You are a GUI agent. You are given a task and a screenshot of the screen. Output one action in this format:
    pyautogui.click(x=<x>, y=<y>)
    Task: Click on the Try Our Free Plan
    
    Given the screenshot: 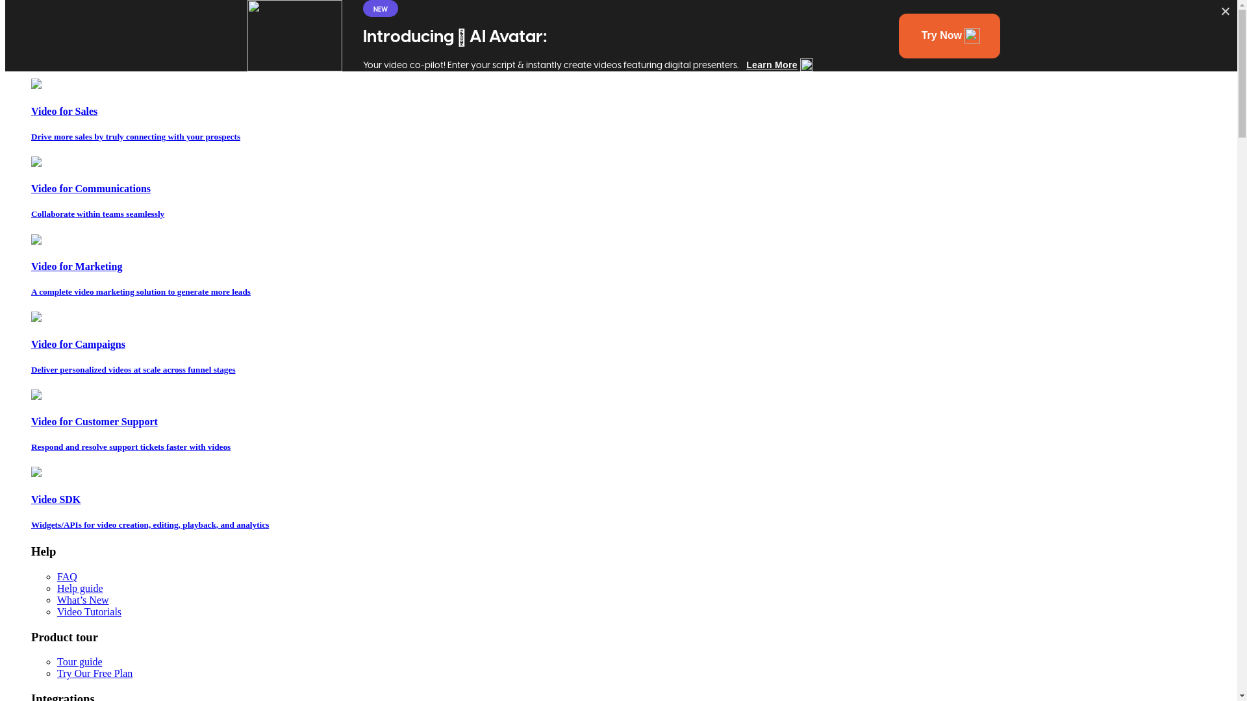 What is the action you would take?
    pyautogui.click(x=95, y=674)
    